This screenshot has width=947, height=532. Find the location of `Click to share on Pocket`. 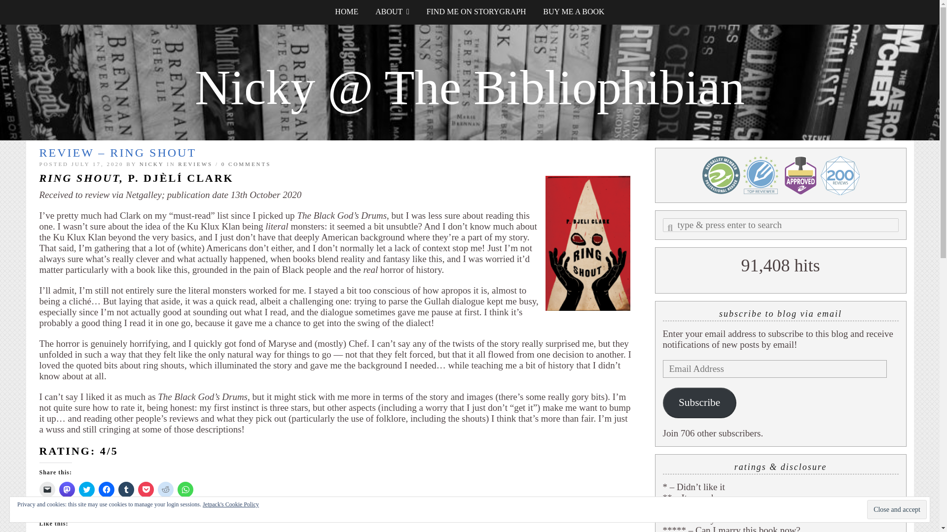

Click to share on Pocket is located at coordinates (146, 490).